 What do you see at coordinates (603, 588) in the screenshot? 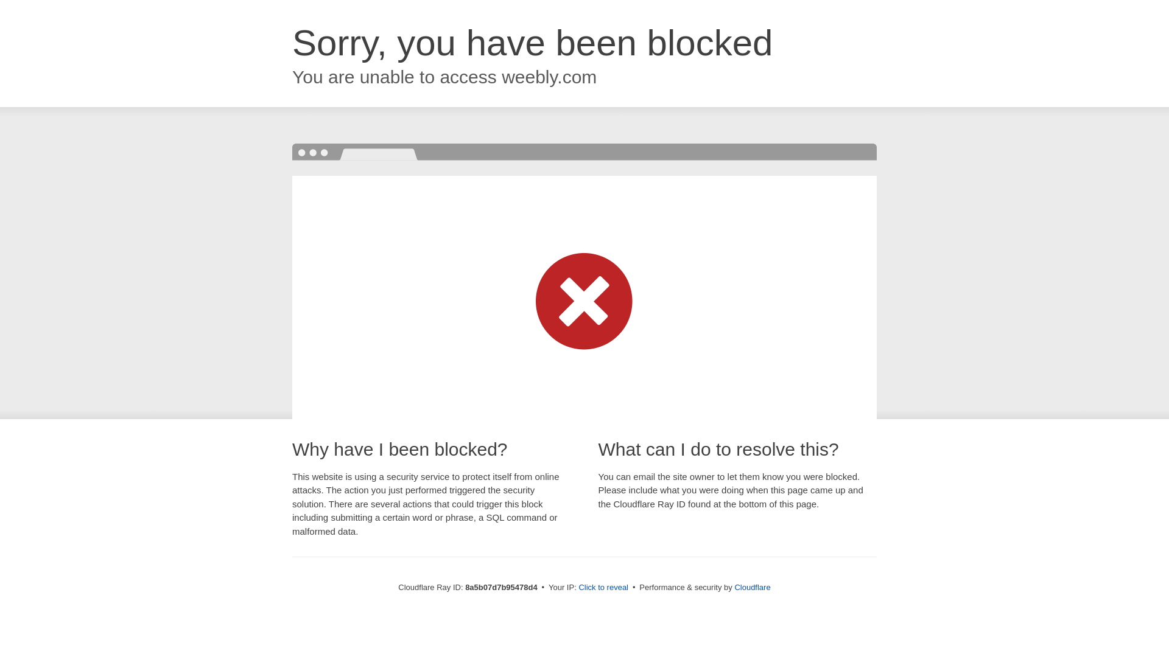
I see `Click to reveal` at bounding box center [603, 588].